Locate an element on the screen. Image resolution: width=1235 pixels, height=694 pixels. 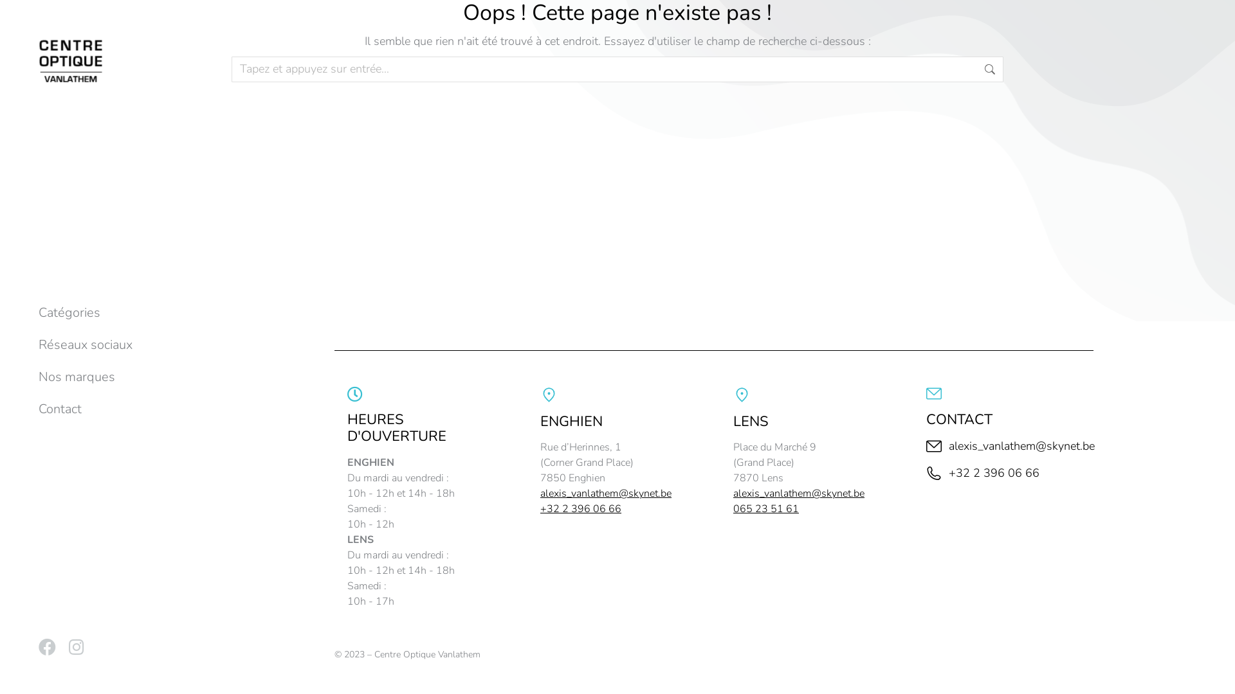
065 23 51 61 is located at coordinates (766, 509).